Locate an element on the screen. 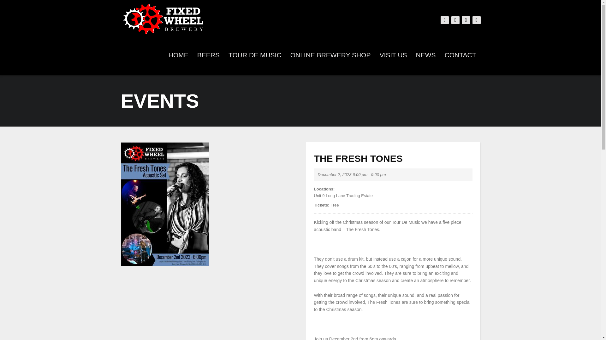  VISIT US is located at coordinates (393, 55).